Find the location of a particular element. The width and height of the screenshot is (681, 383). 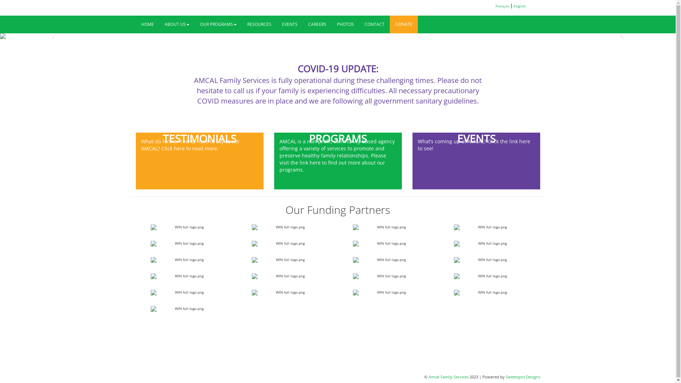

Amcal Family Services is located at coordinates (448, 377).